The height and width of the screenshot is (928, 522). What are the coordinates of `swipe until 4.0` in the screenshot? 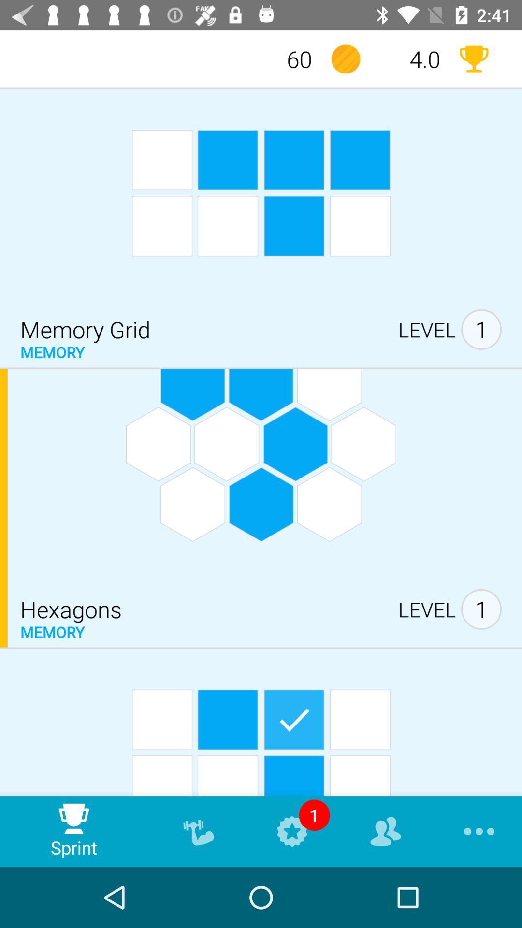 It's located at (410, 59).